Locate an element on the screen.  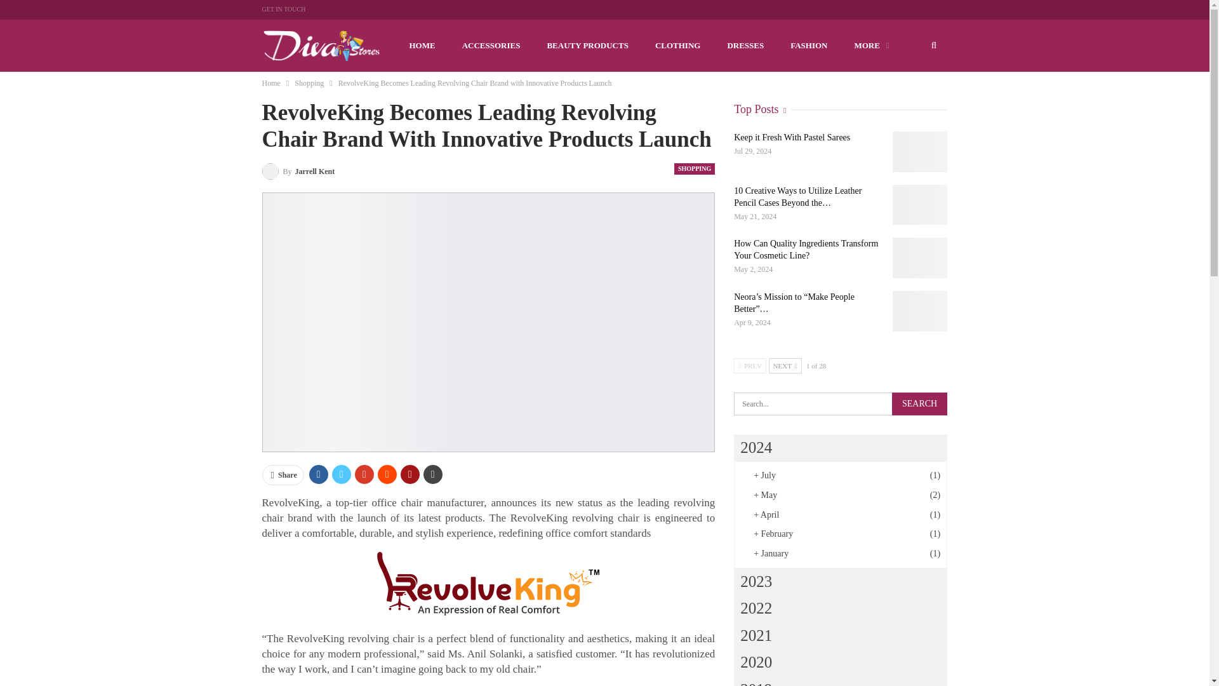
Shopping is located at coordinates (309, 83).